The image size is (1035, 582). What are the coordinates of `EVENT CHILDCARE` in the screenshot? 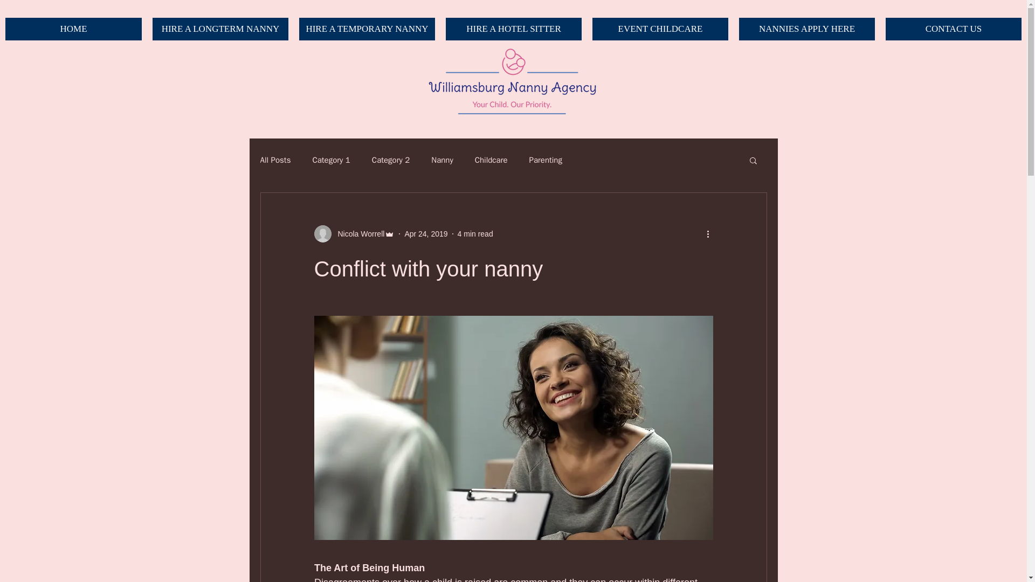 It's located at (660, 29).